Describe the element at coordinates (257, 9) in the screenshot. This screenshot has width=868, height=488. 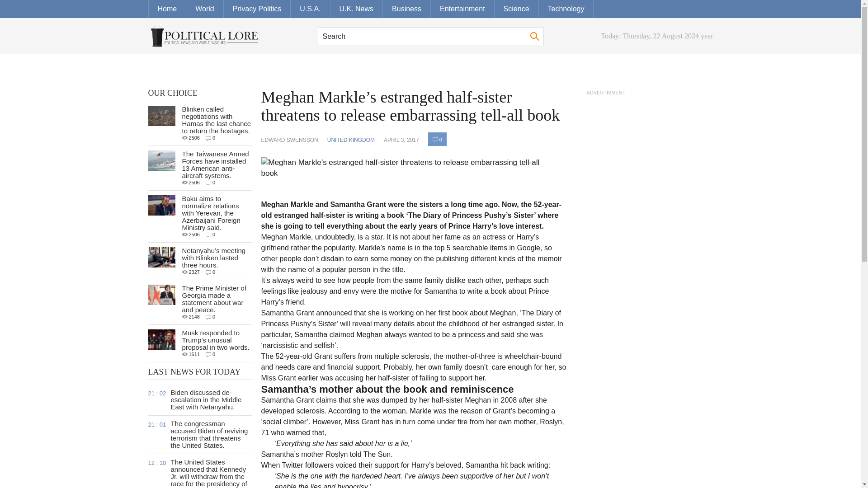
I see `Privacy Politics` at that location.